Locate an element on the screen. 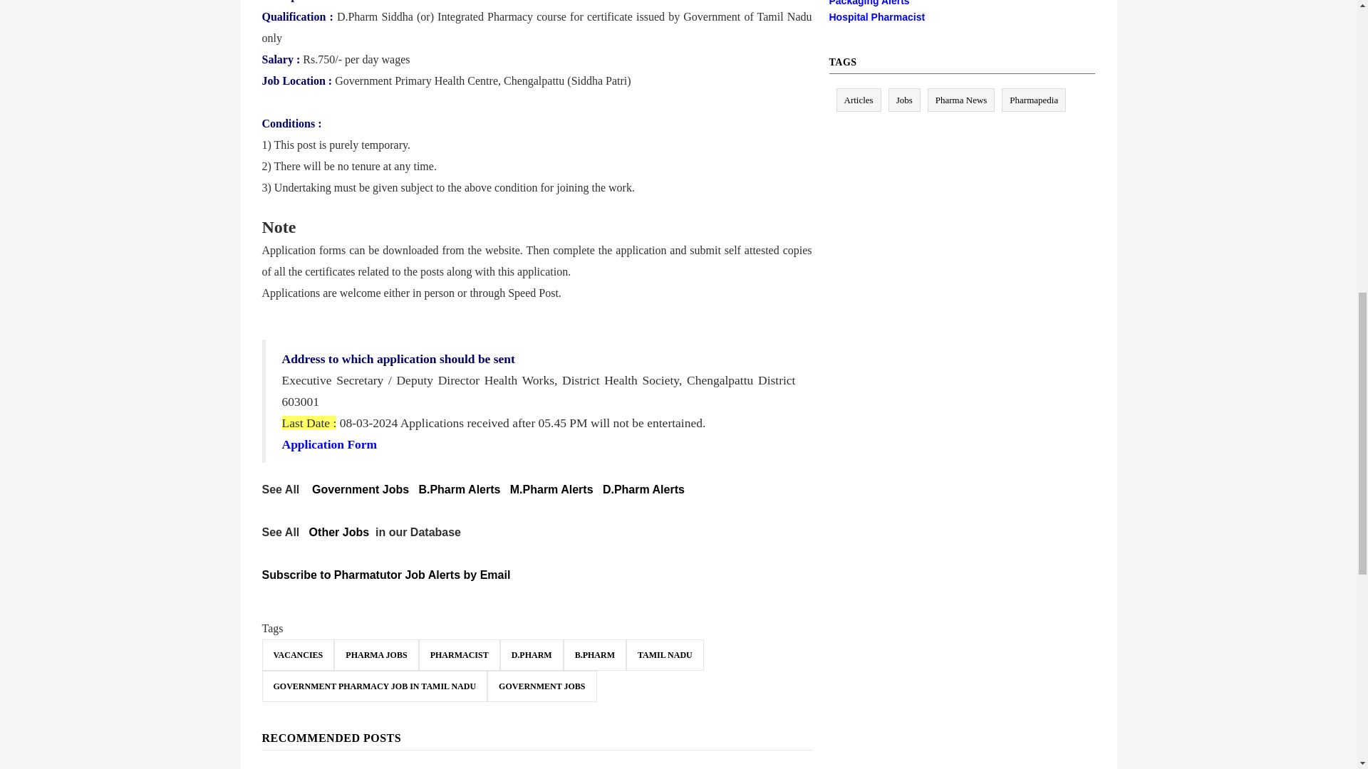 The image size is (1368, 769). M.Pharm Alerts is located at coordinates (551, 489).